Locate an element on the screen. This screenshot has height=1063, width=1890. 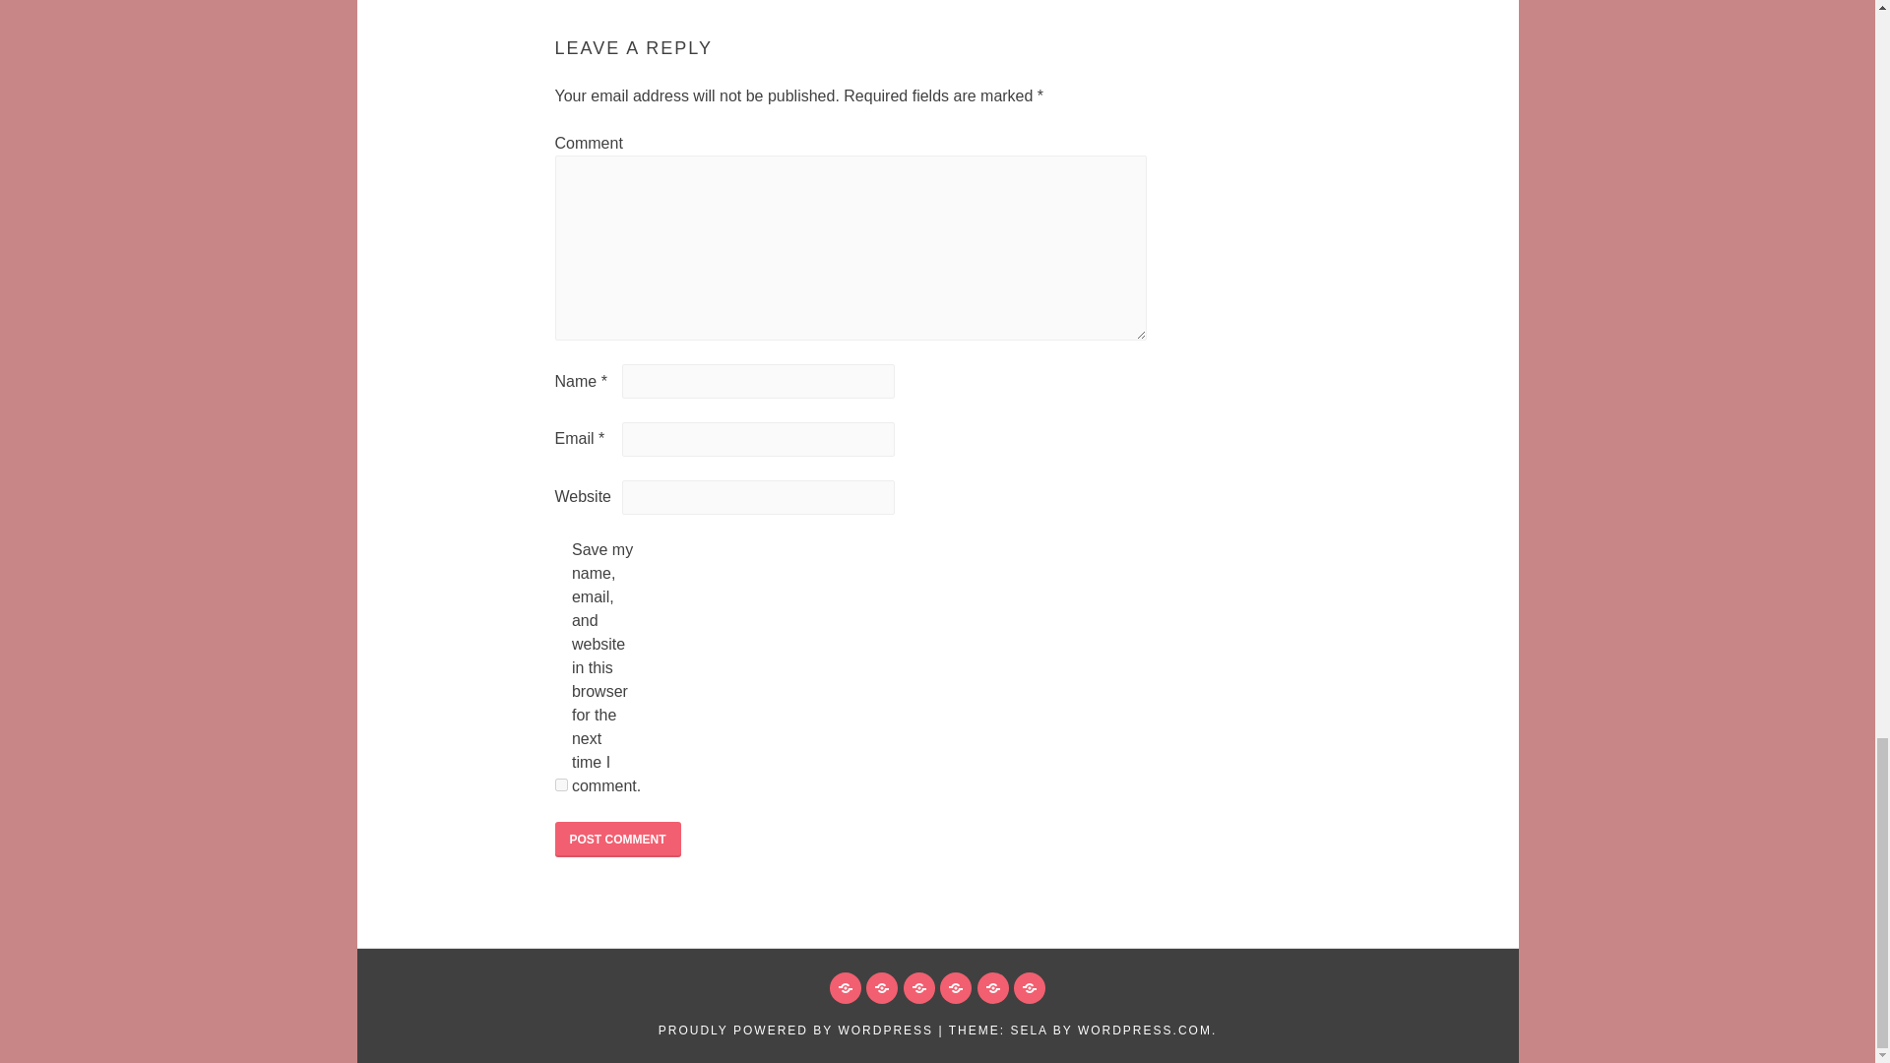
yes is located at coordinates (561, 783).